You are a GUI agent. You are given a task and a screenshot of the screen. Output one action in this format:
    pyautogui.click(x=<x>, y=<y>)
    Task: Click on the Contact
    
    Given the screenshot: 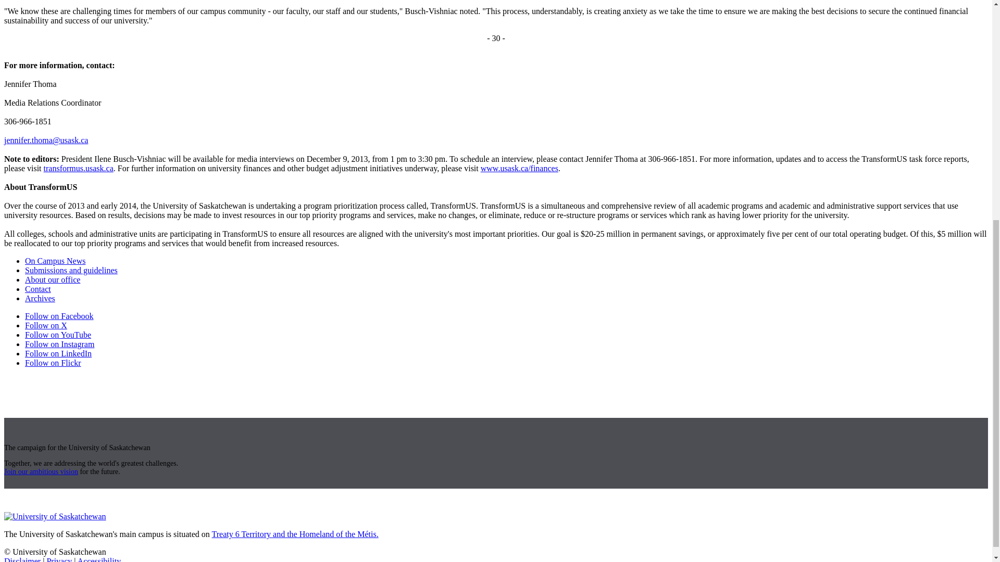 What is the action you would take?
    pyautogui.click(x=37, y=288)
    